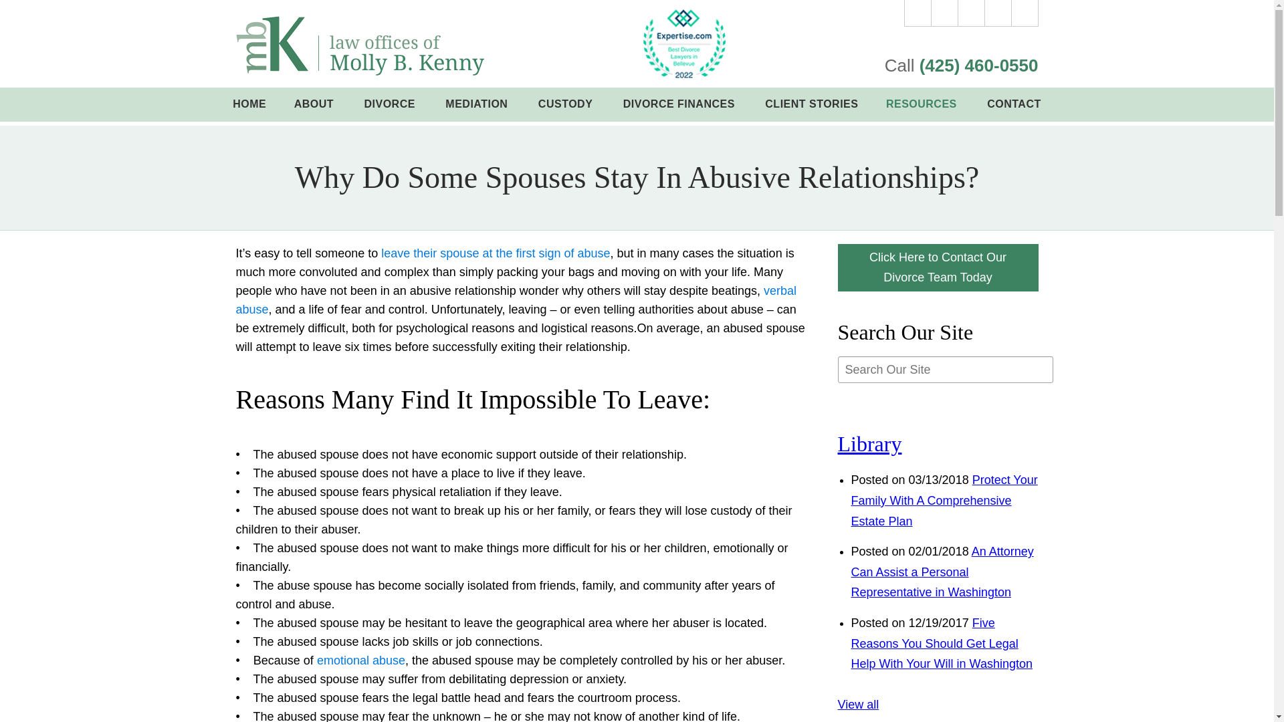  I want to click on HOME, so click(249, 104).